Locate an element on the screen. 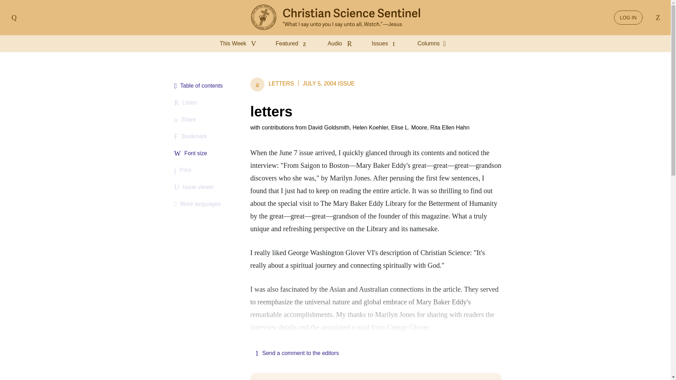 The width and height of the screenshot is (676, 380). Side Menu is located at coordinates (14, 18).